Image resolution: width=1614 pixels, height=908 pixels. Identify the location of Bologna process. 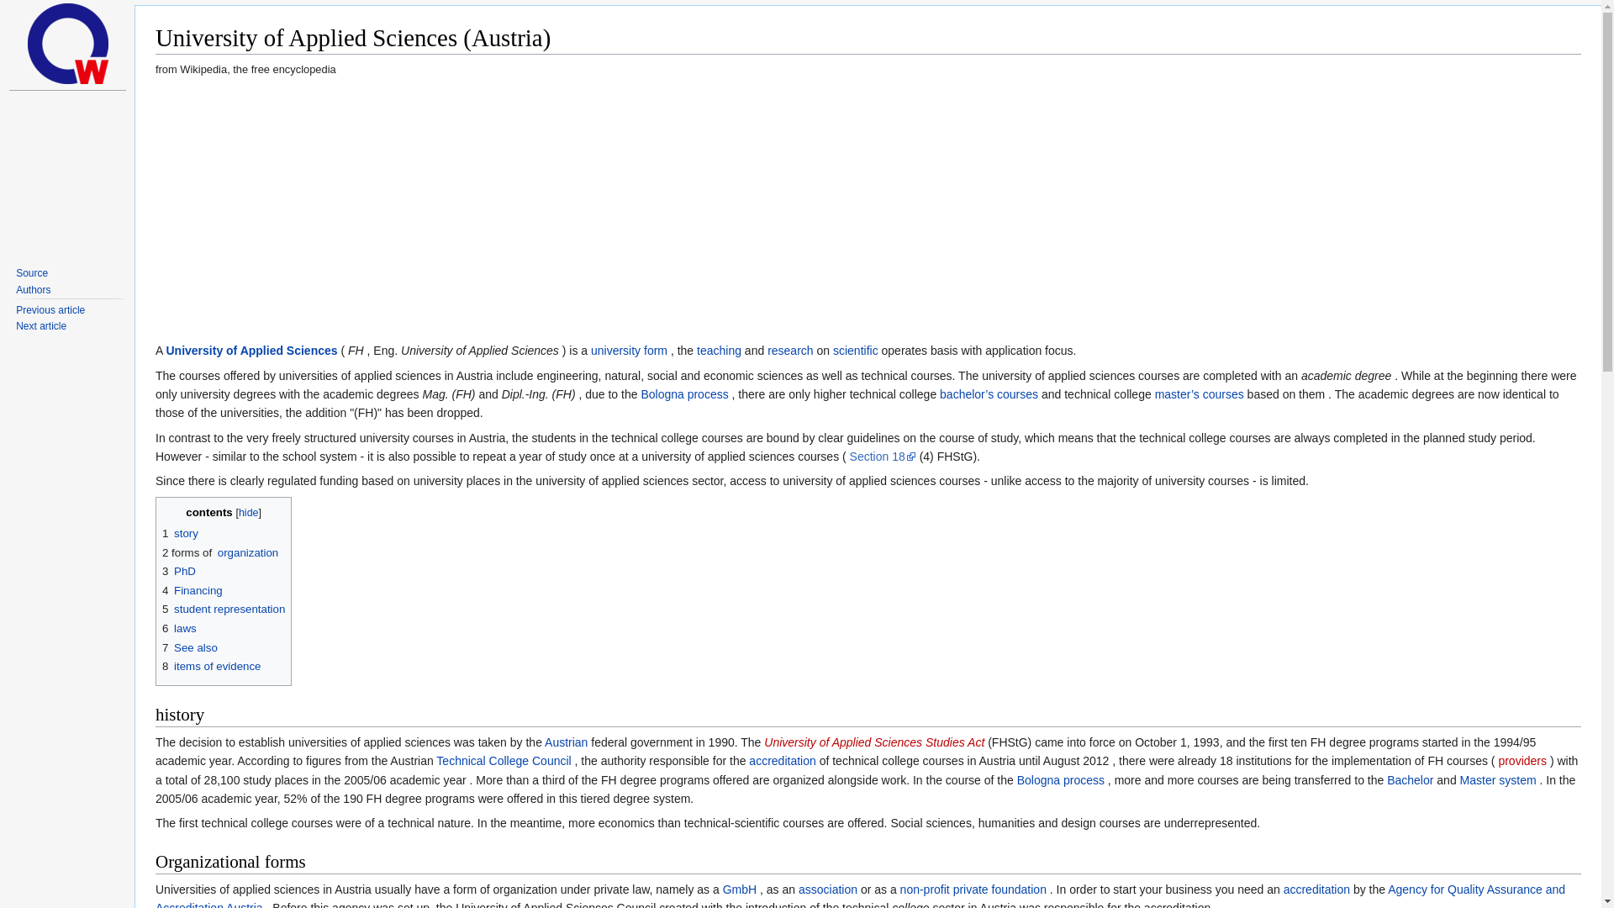
(1060, 780).